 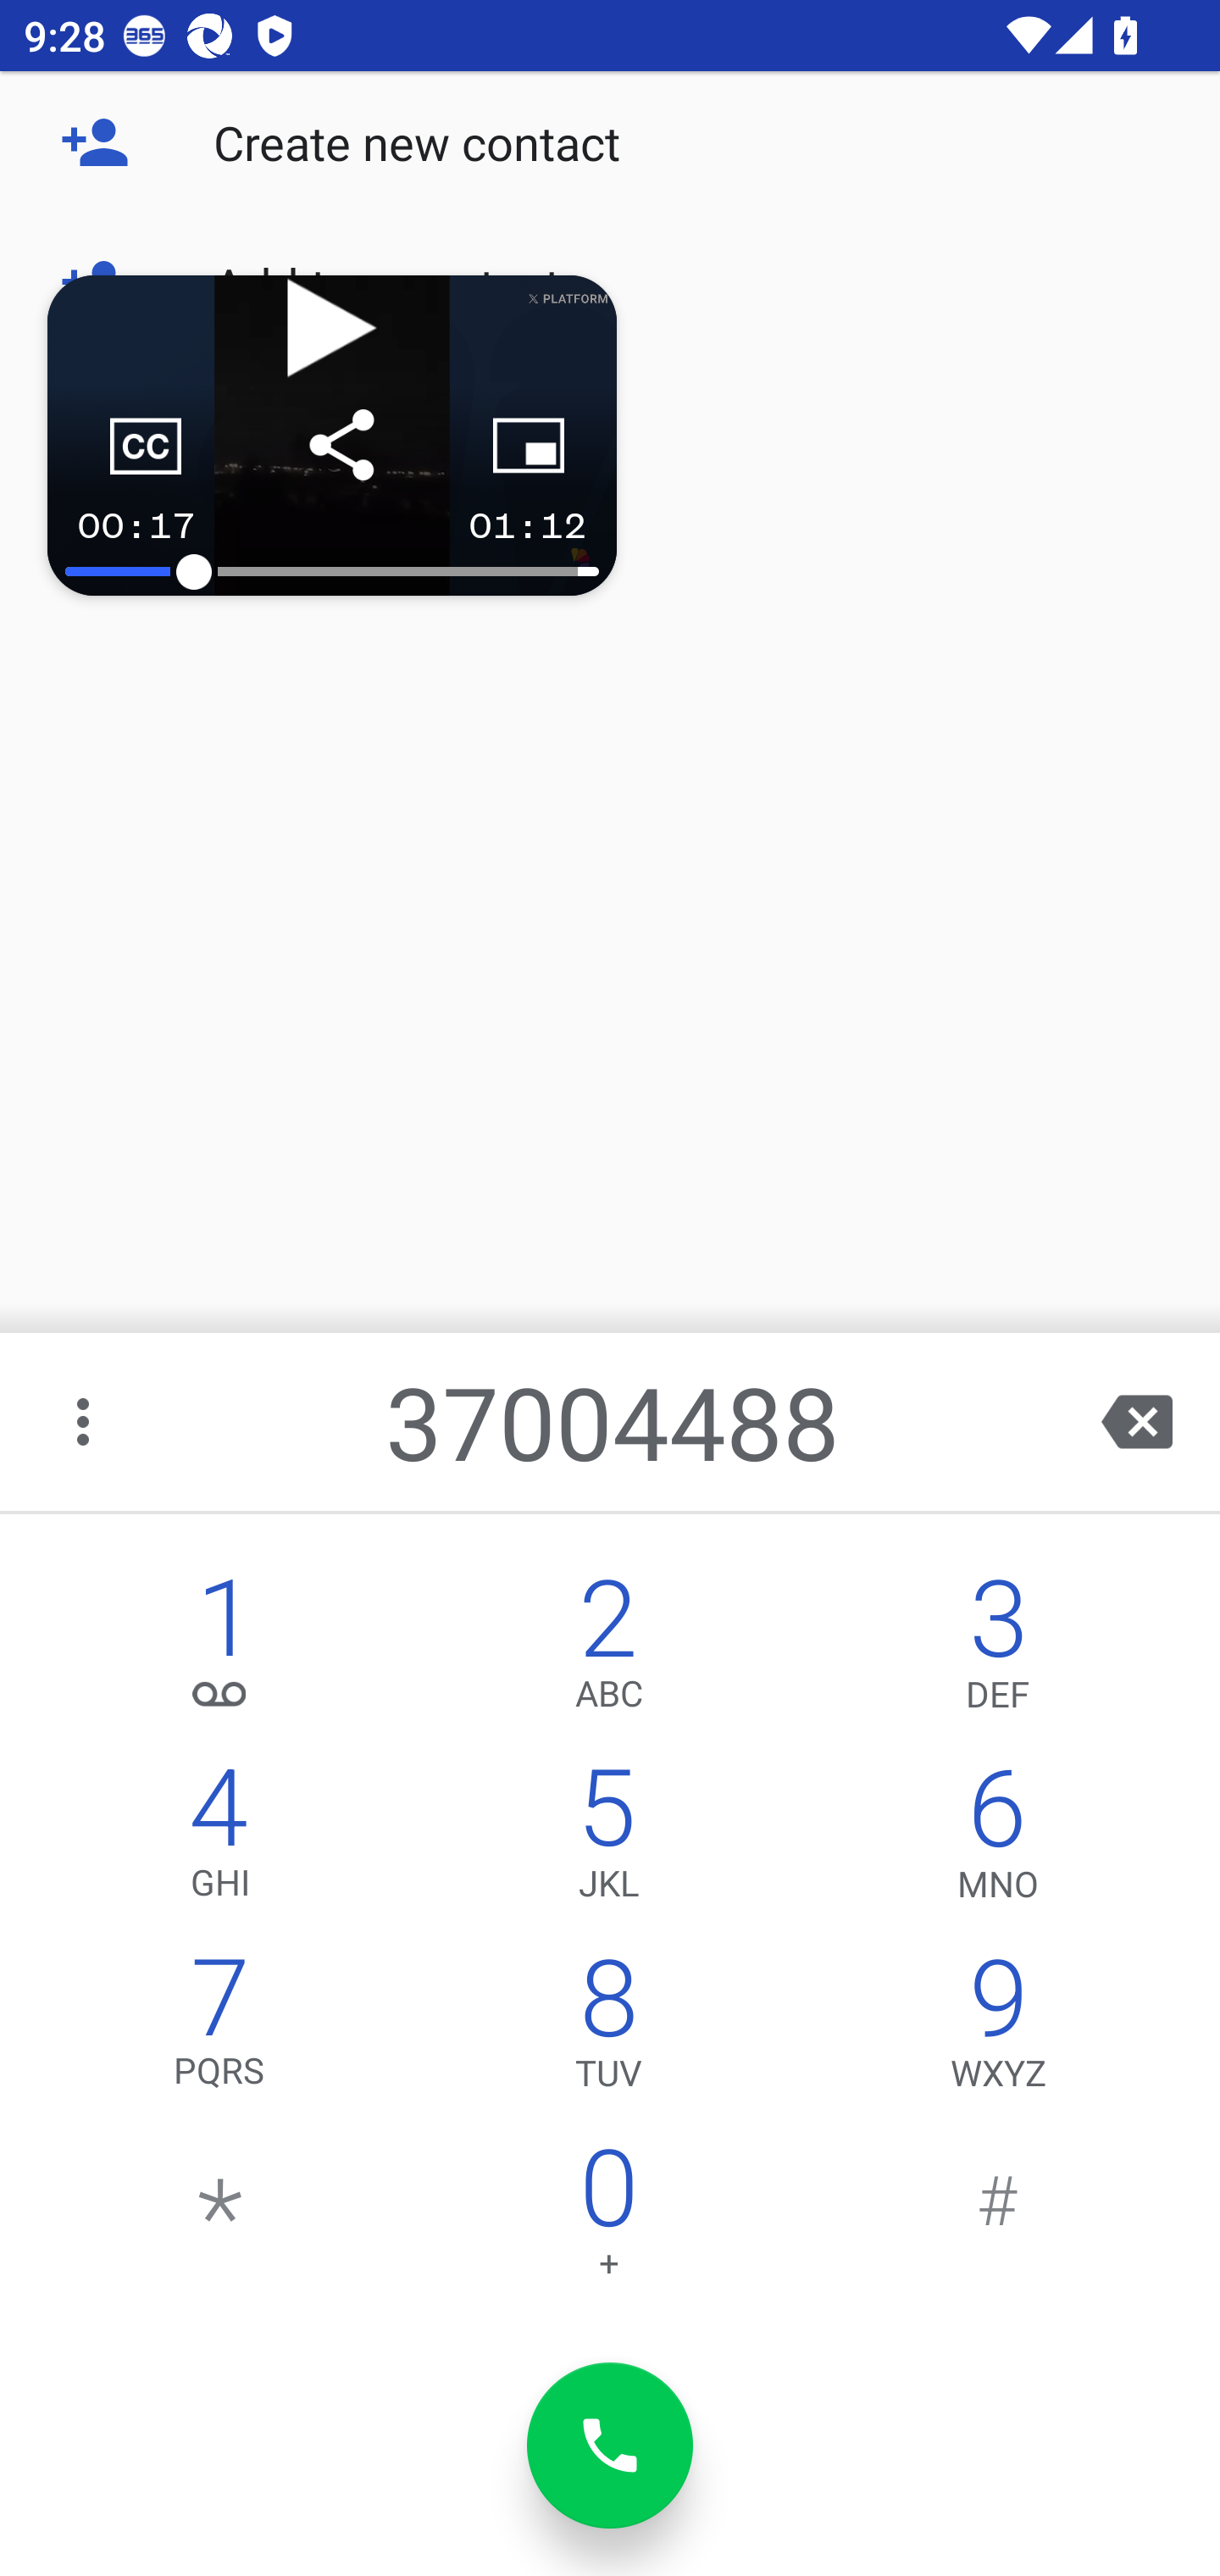 I want to click on dial, so click(x=610, y=2446).